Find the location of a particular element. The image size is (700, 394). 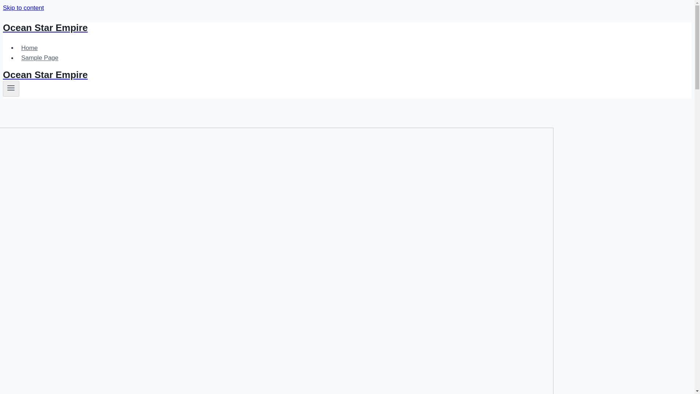

Home is located at coordinates (29, 48).